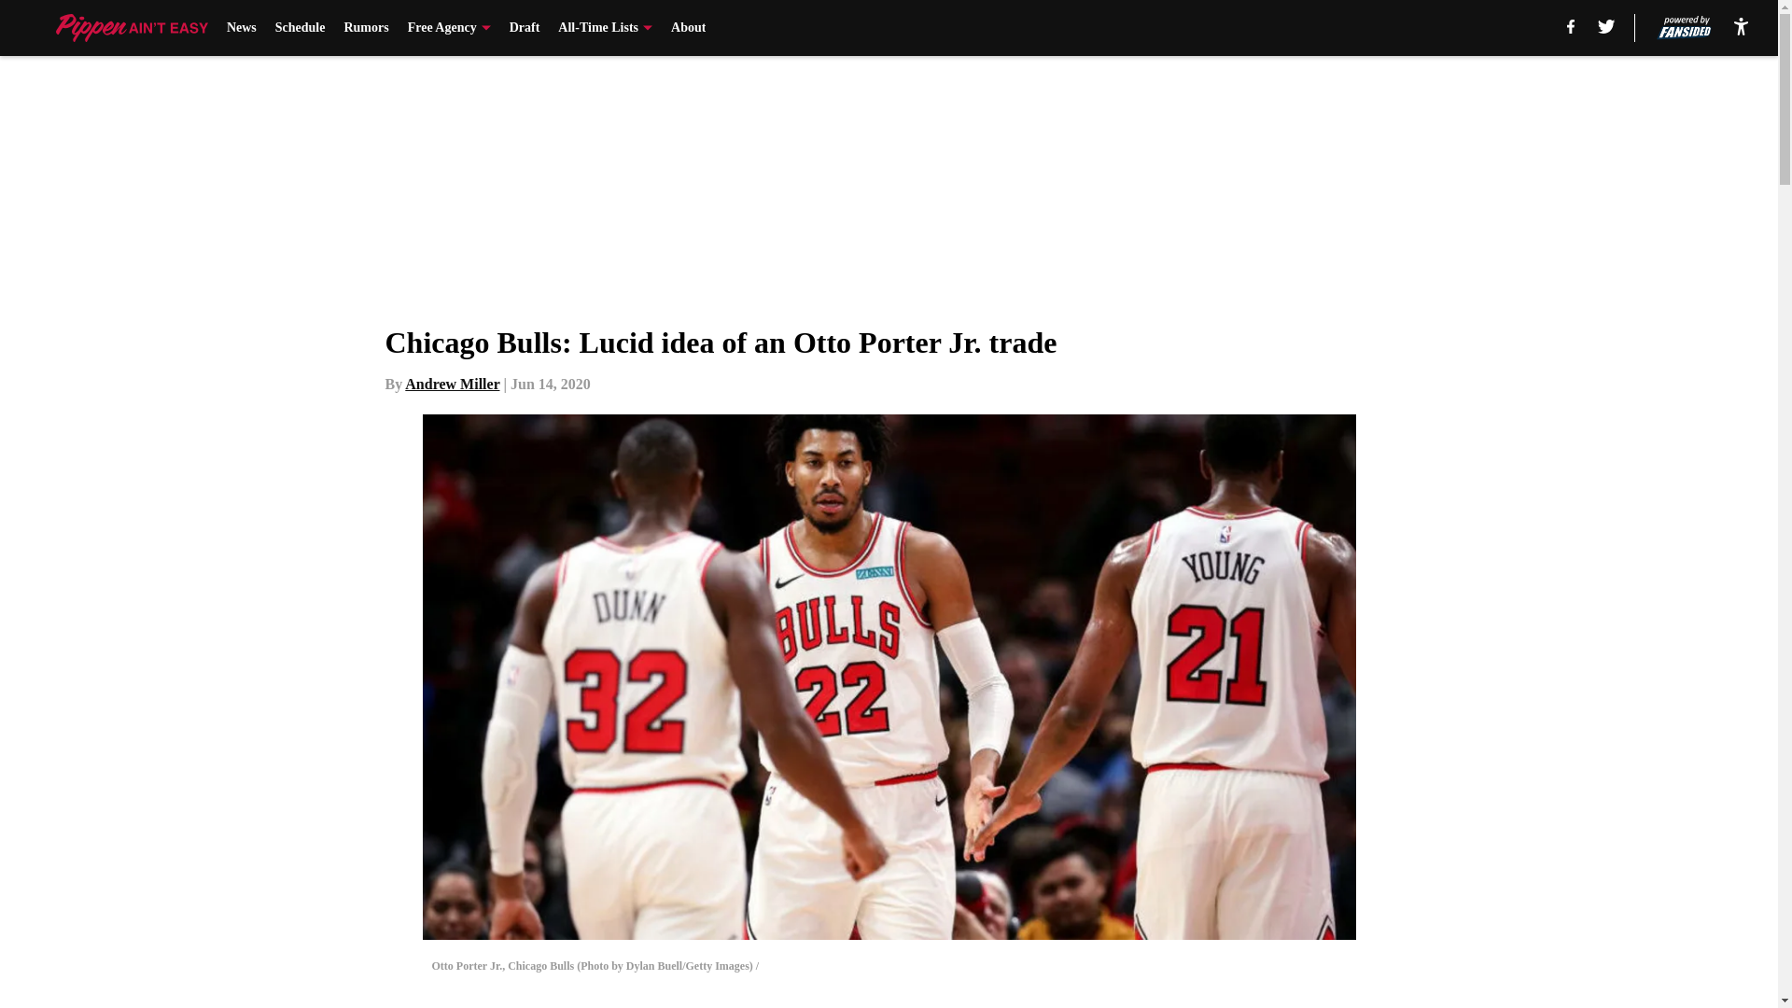  I want to click on About, so click(688, 28).